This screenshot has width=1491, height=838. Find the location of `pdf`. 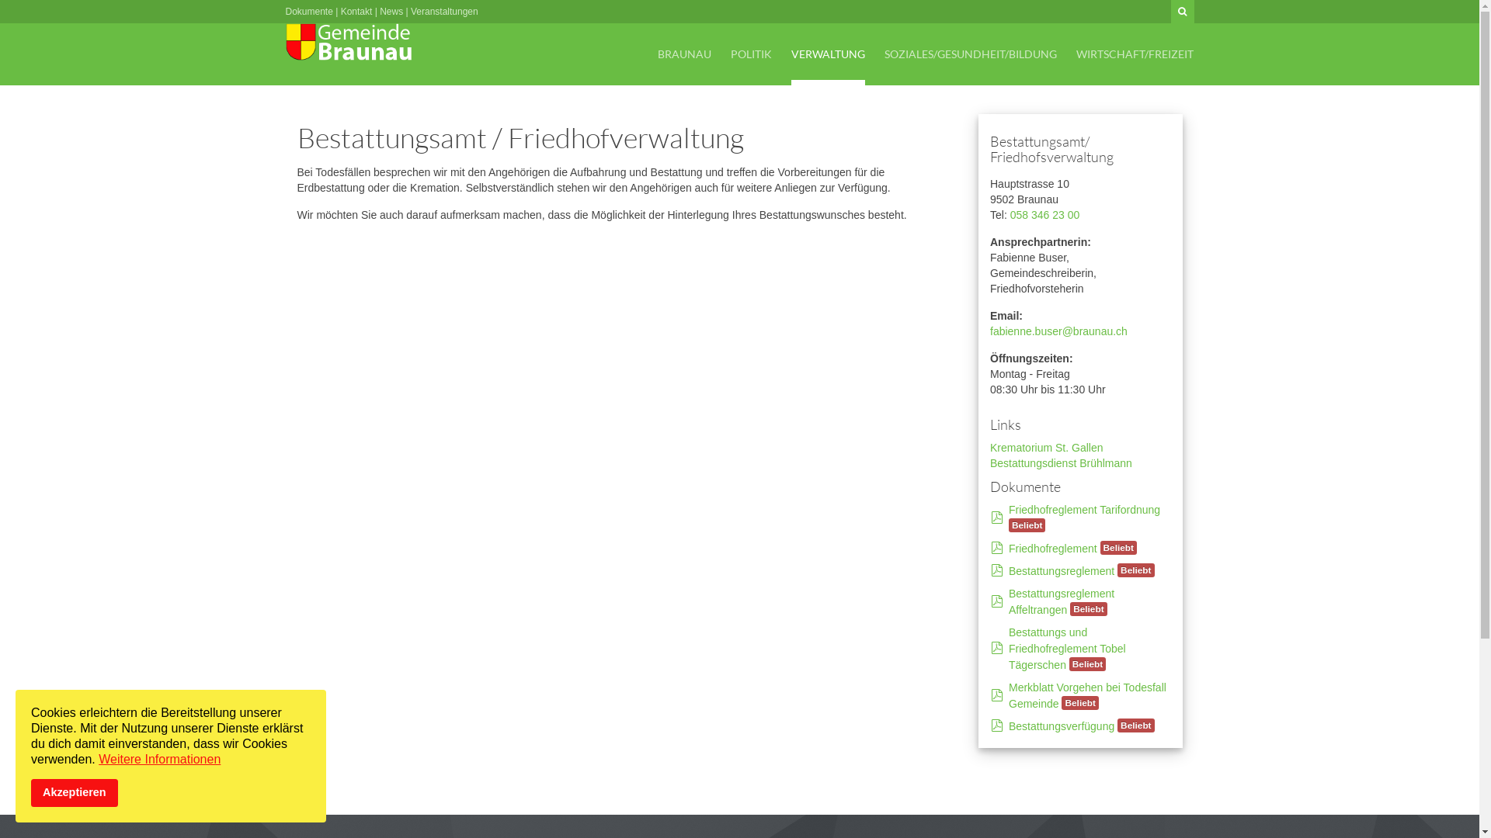

pdf is located at coordinates (997, 549).